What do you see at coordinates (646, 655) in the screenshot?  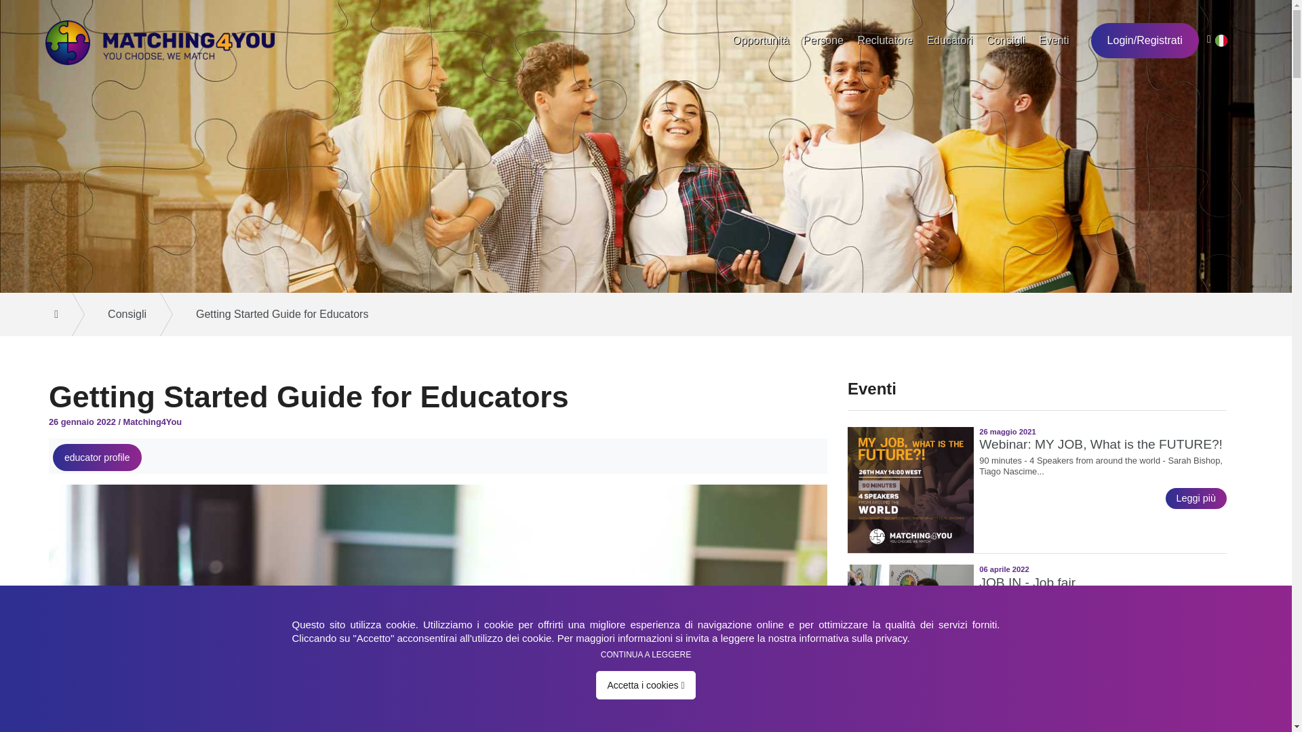 I see `CONTINUA A LEGGERE` at bounding box center [646, 655].